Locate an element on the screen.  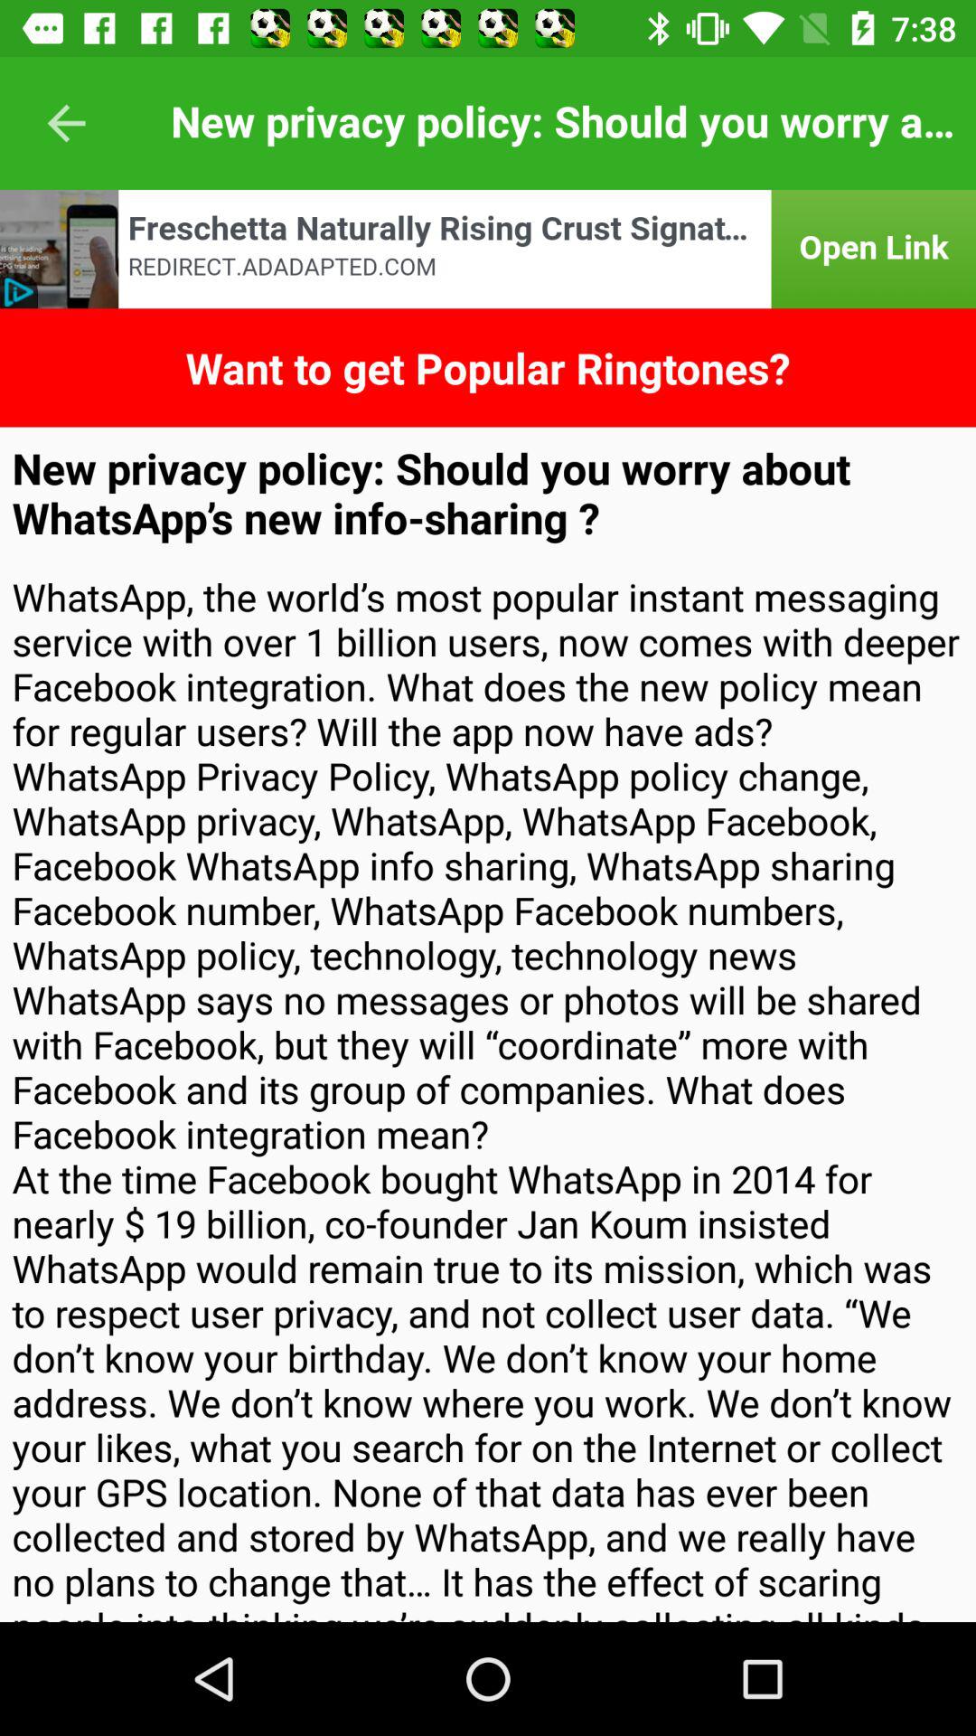
turn on want to get item is located at coordinates (488, 367).